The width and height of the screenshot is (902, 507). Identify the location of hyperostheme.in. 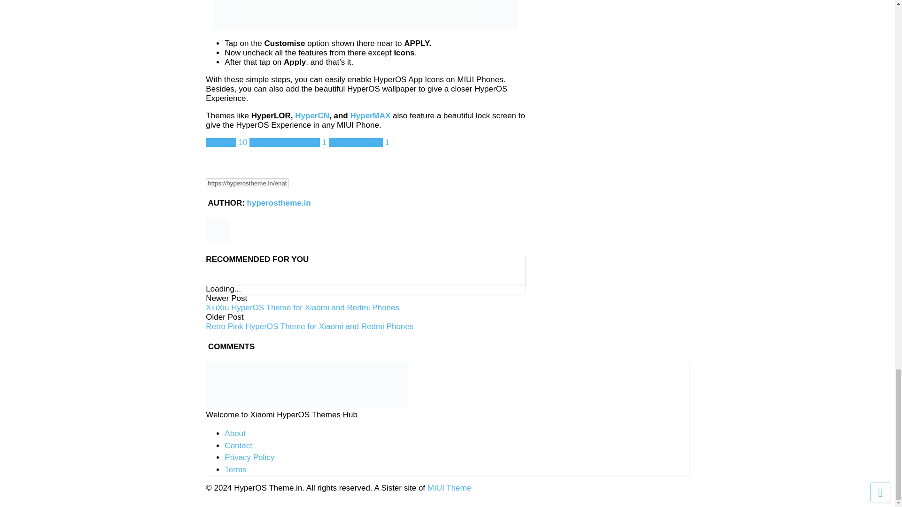
(279, 203).